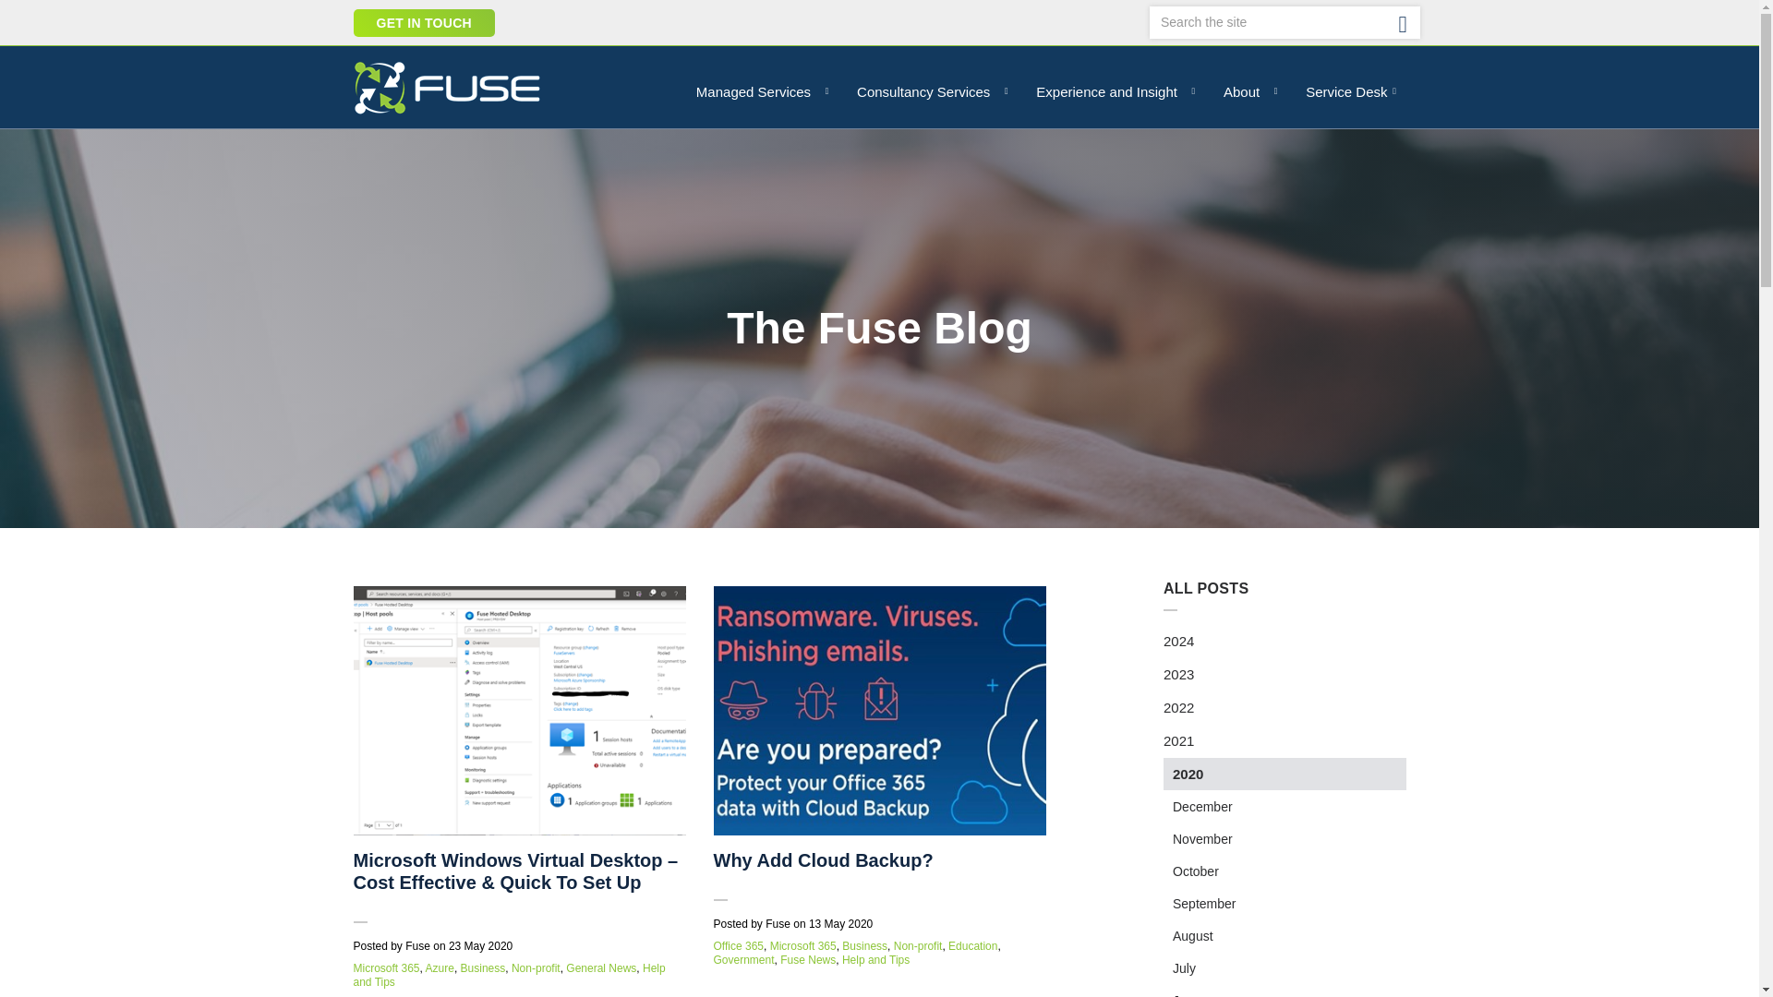  I want to click on Government, so click(742, 959).